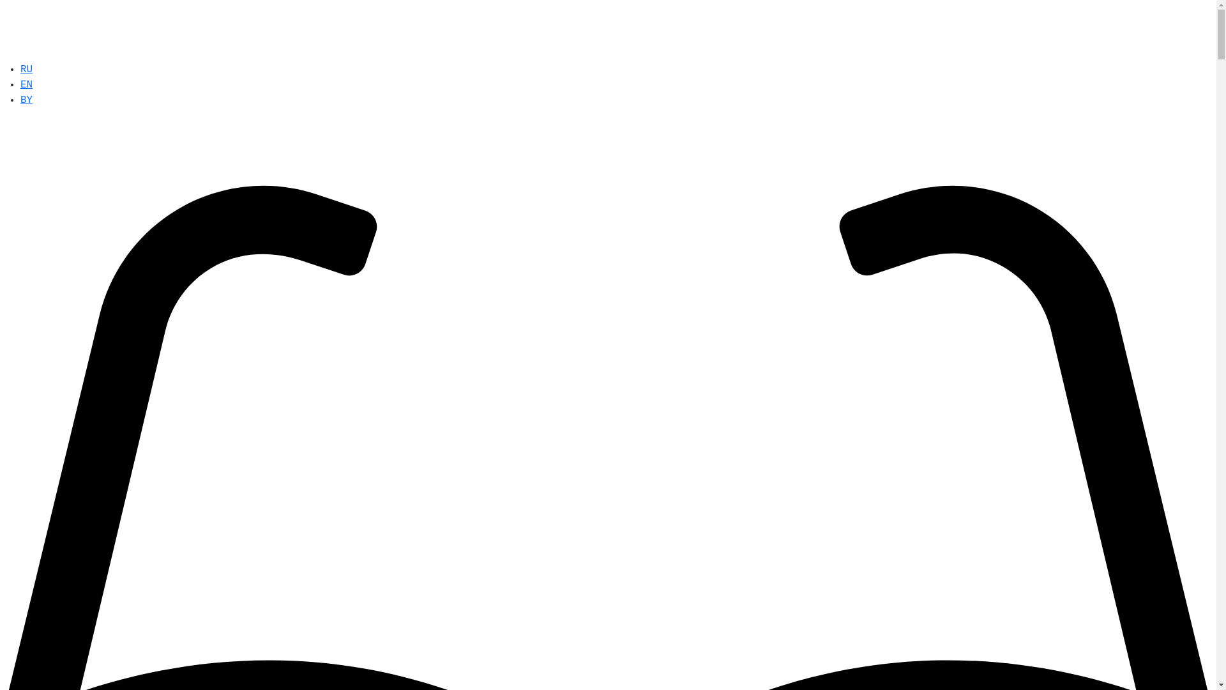  I want to click on EN, so click(27, 85).